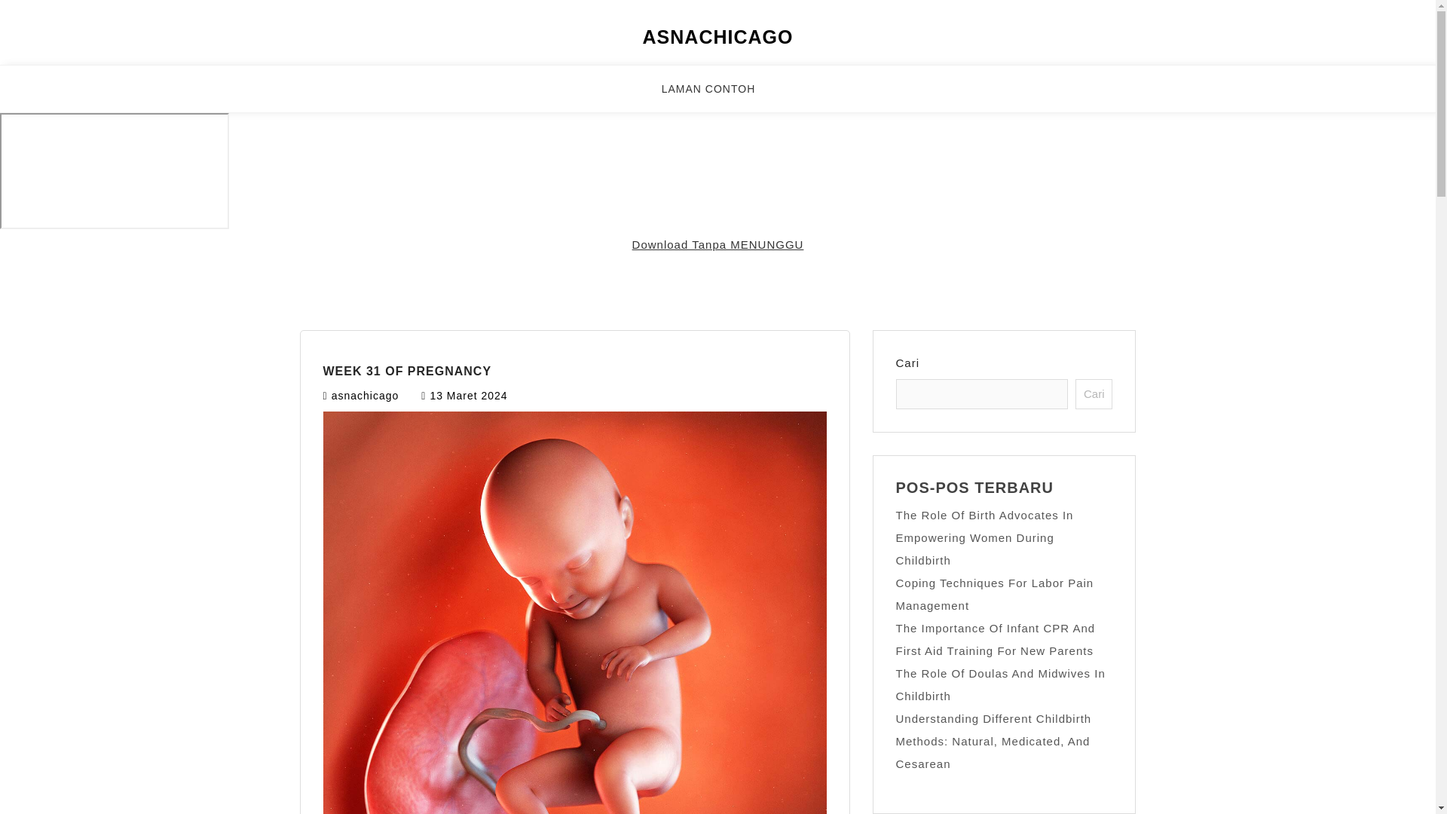  Describe the element at coordinates (1000, 684) in the screenshot. I see `The Role Of Doulas And Midwives In Childbirth` at that location.